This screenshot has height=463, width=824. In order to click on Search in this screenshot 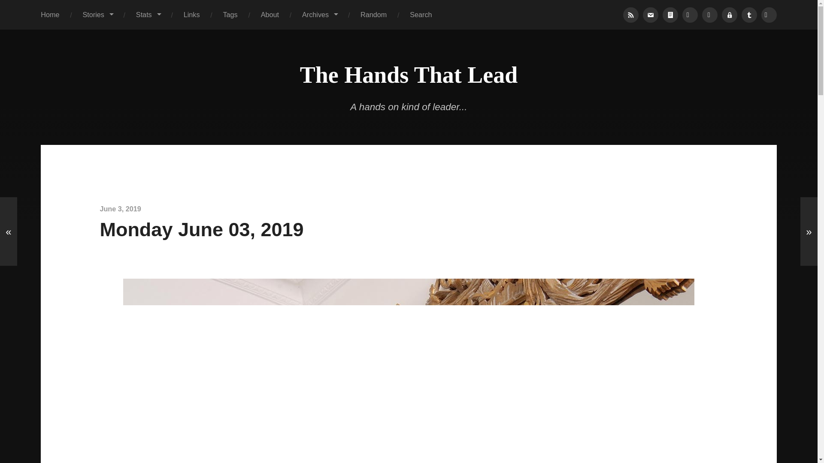, I will do `click(421, 15)`.